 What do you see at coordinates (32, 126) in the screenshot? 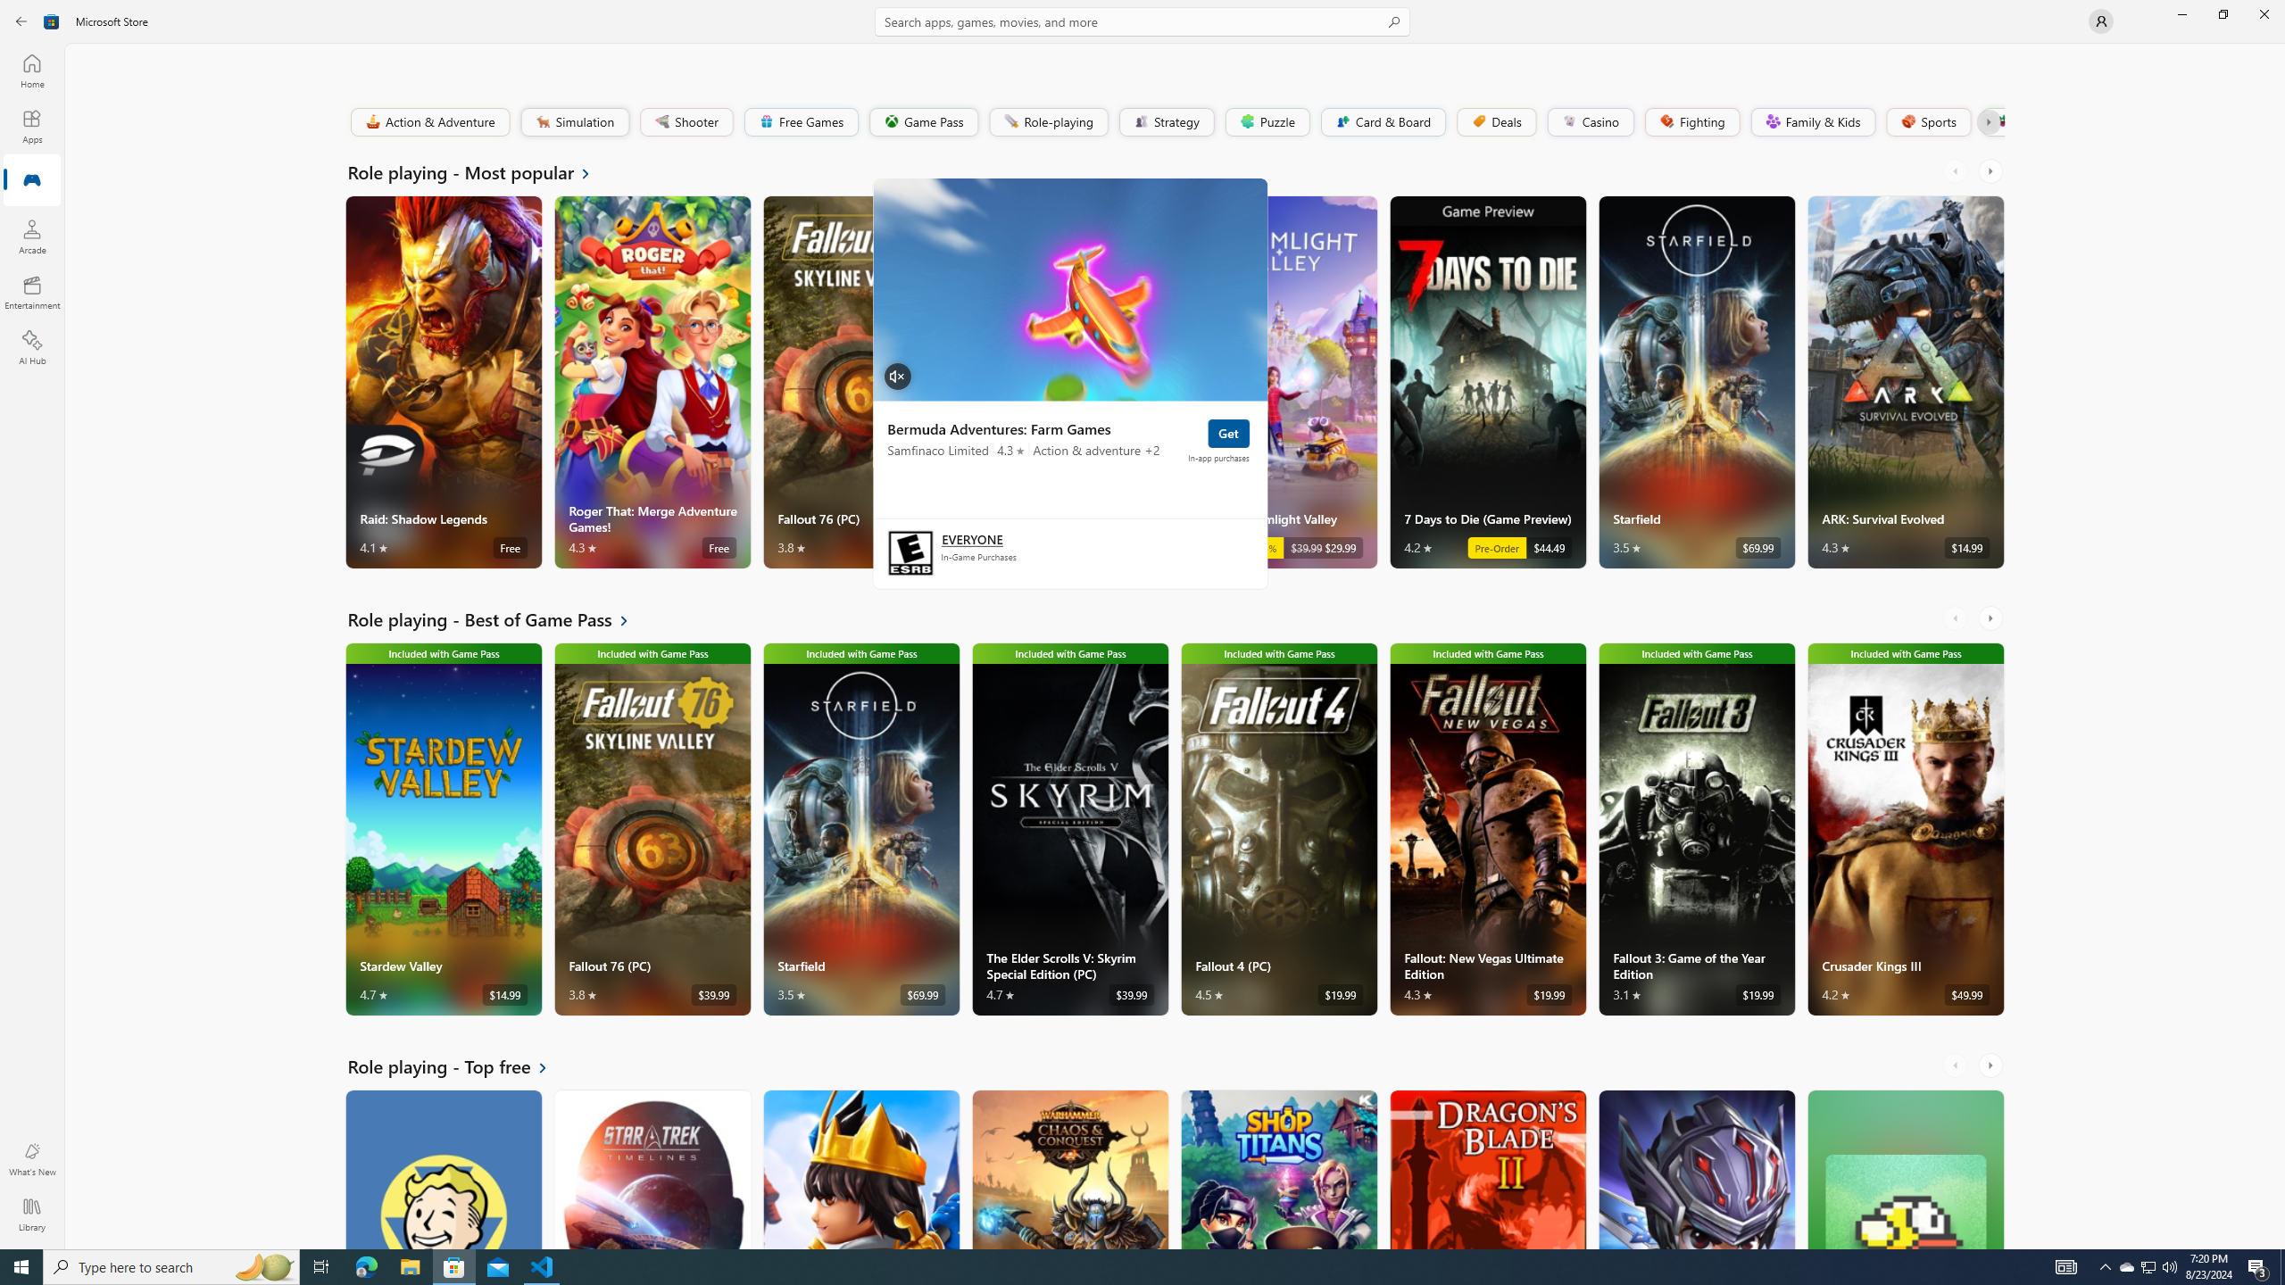
I see `Apps` at bounding box center [32, 126].